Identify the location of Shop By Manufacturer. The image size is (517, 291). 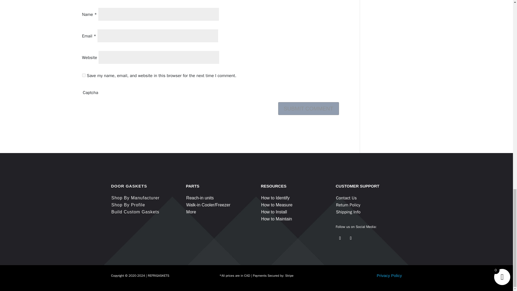
(136, 198).